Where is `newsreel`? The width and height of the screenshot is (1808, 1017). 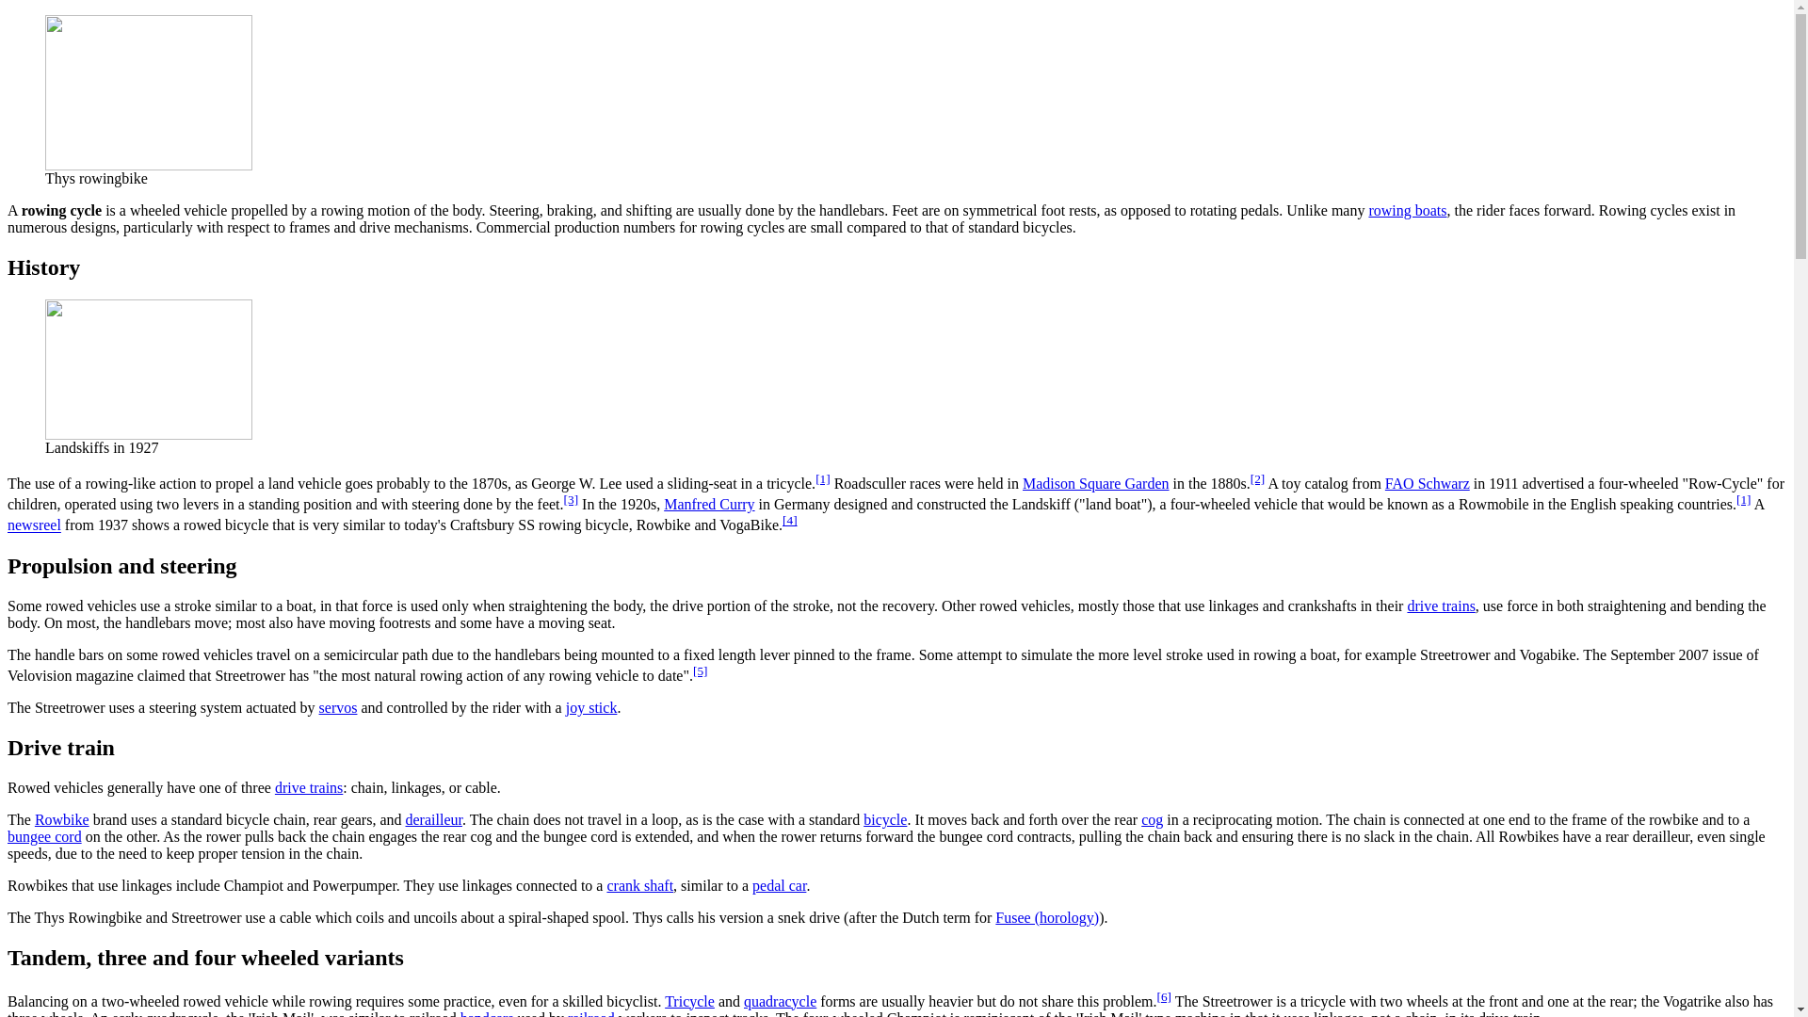
newsreel is located at coordinates (34, 525).